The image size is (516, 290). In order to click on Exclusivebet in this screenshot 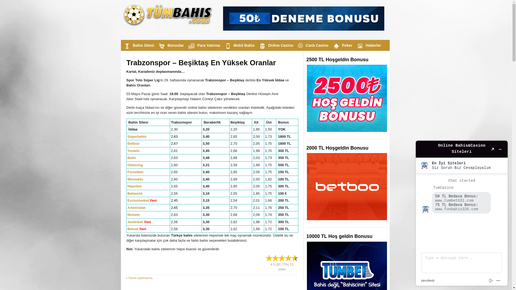, I will do `click(138, 200)`.